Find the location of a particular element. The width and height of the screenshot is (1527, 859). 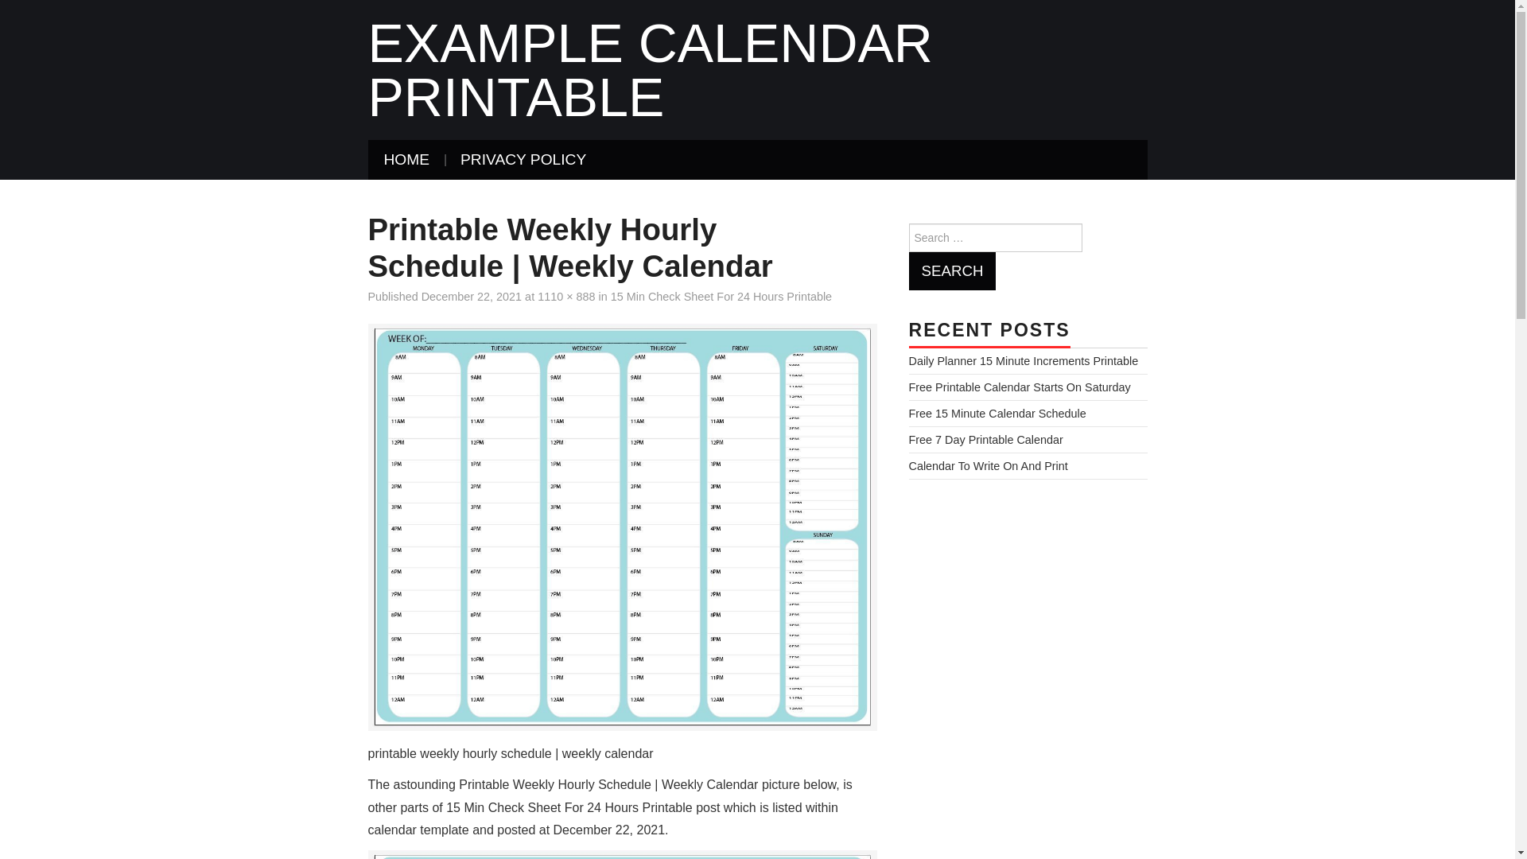

Daily Planner 15 Minute Increments Printable is located at coordinates (1023, 361).